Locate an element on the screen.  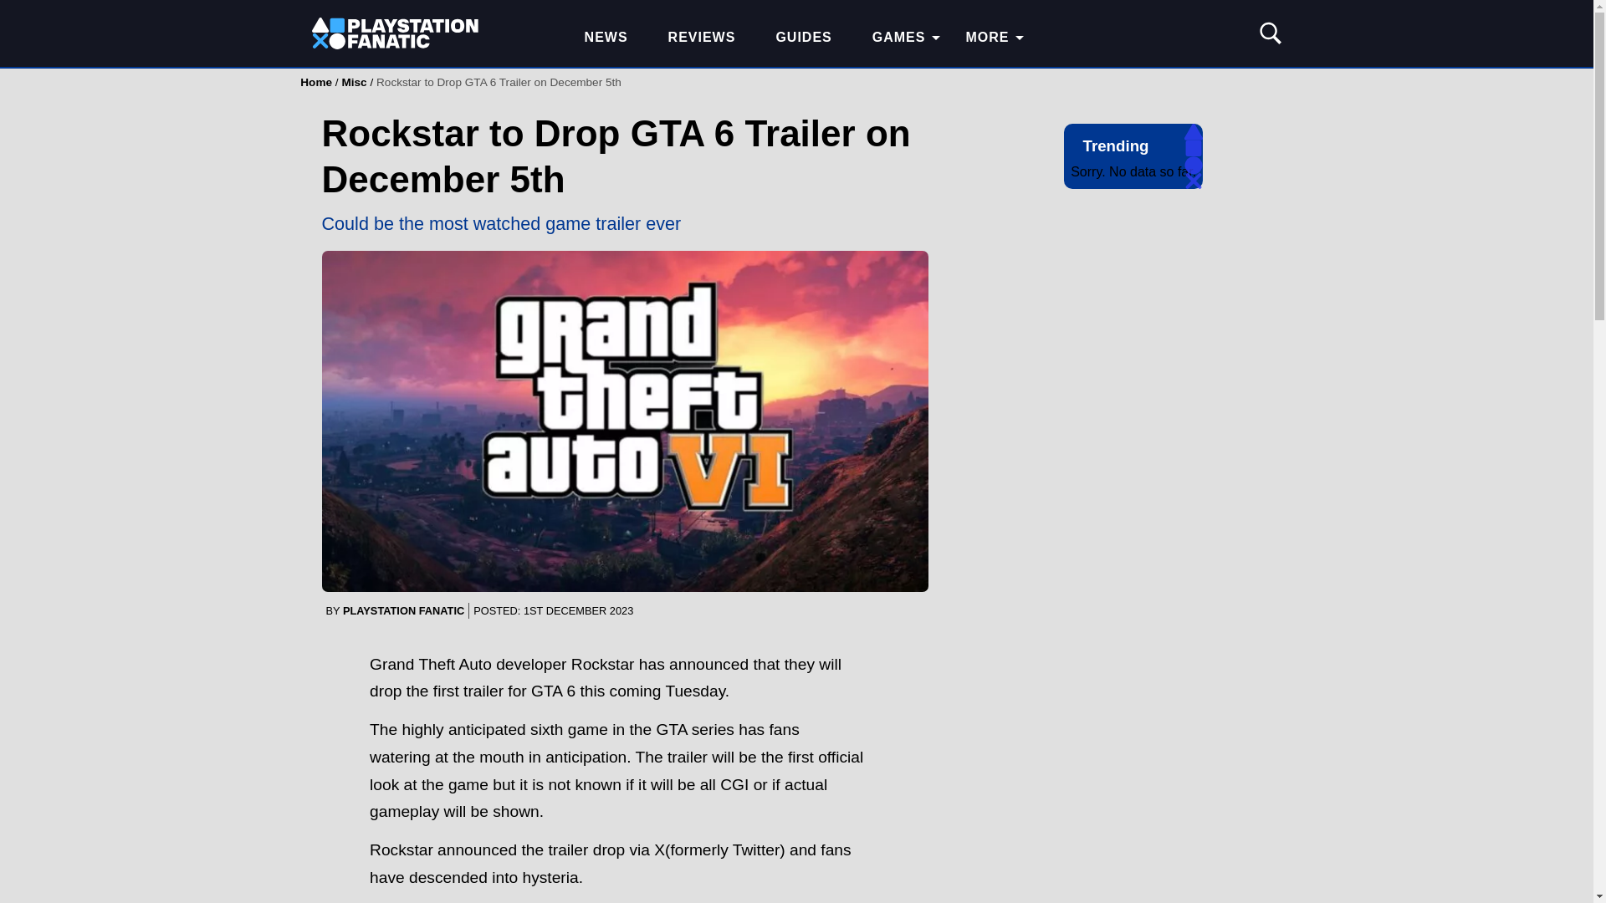
REVIEWS is located at coordinates (703, 38).